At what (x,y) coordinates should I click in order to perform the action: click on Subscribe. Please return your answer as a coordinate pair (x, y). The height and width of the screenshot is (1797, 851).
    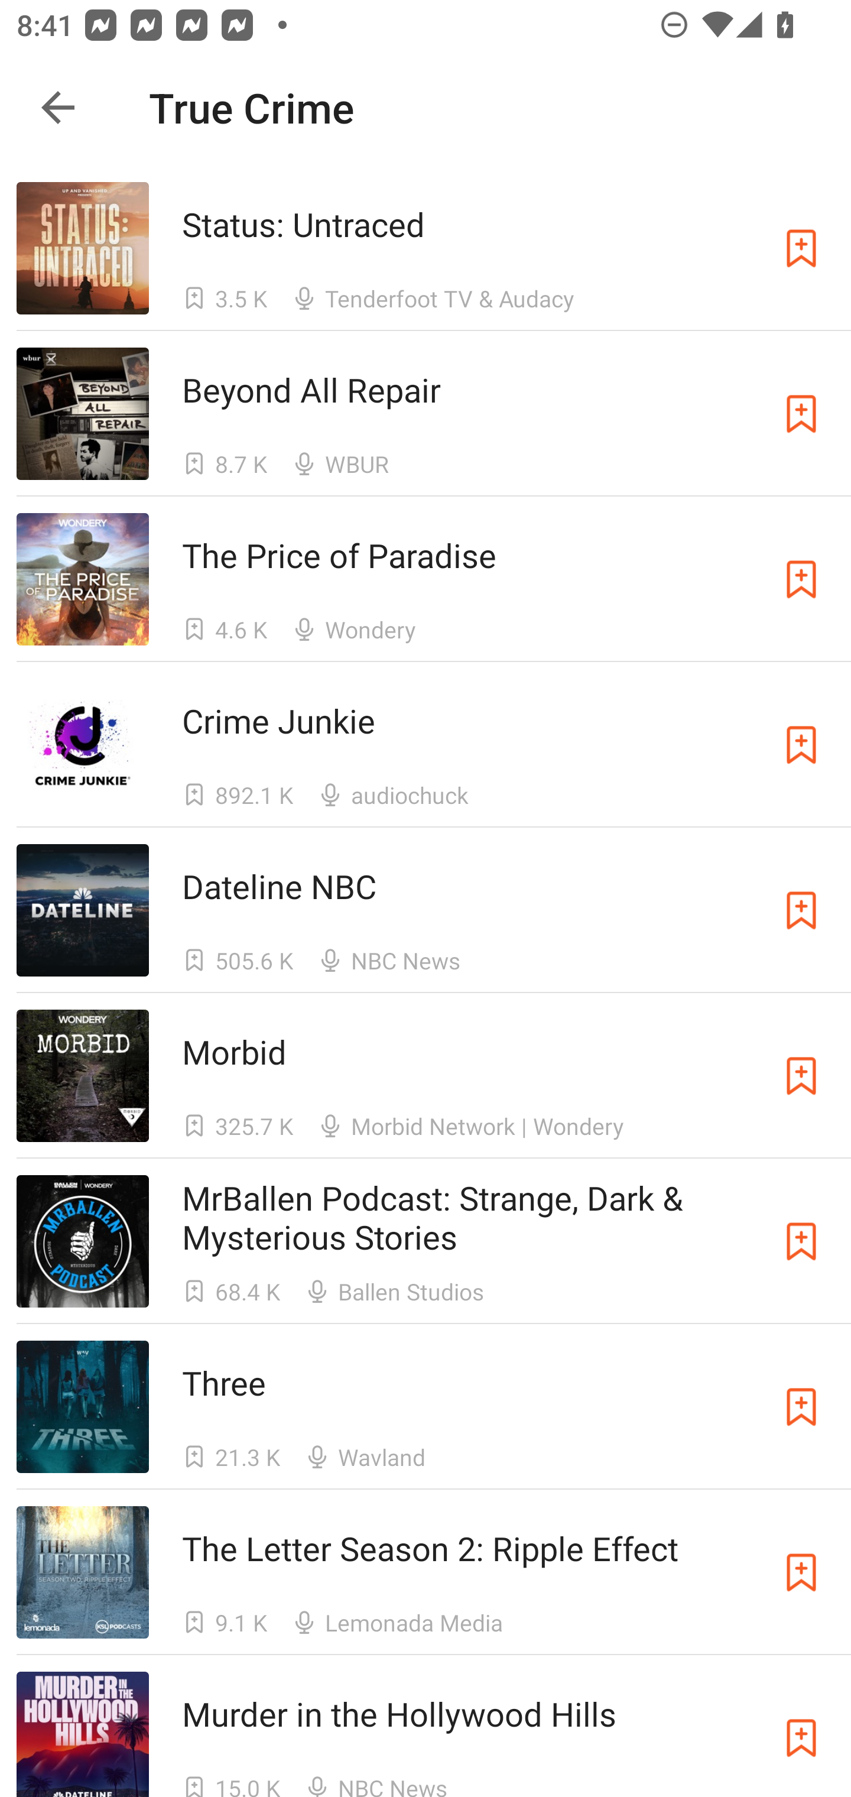
    Looking at the image, I should click on (801, 1241).